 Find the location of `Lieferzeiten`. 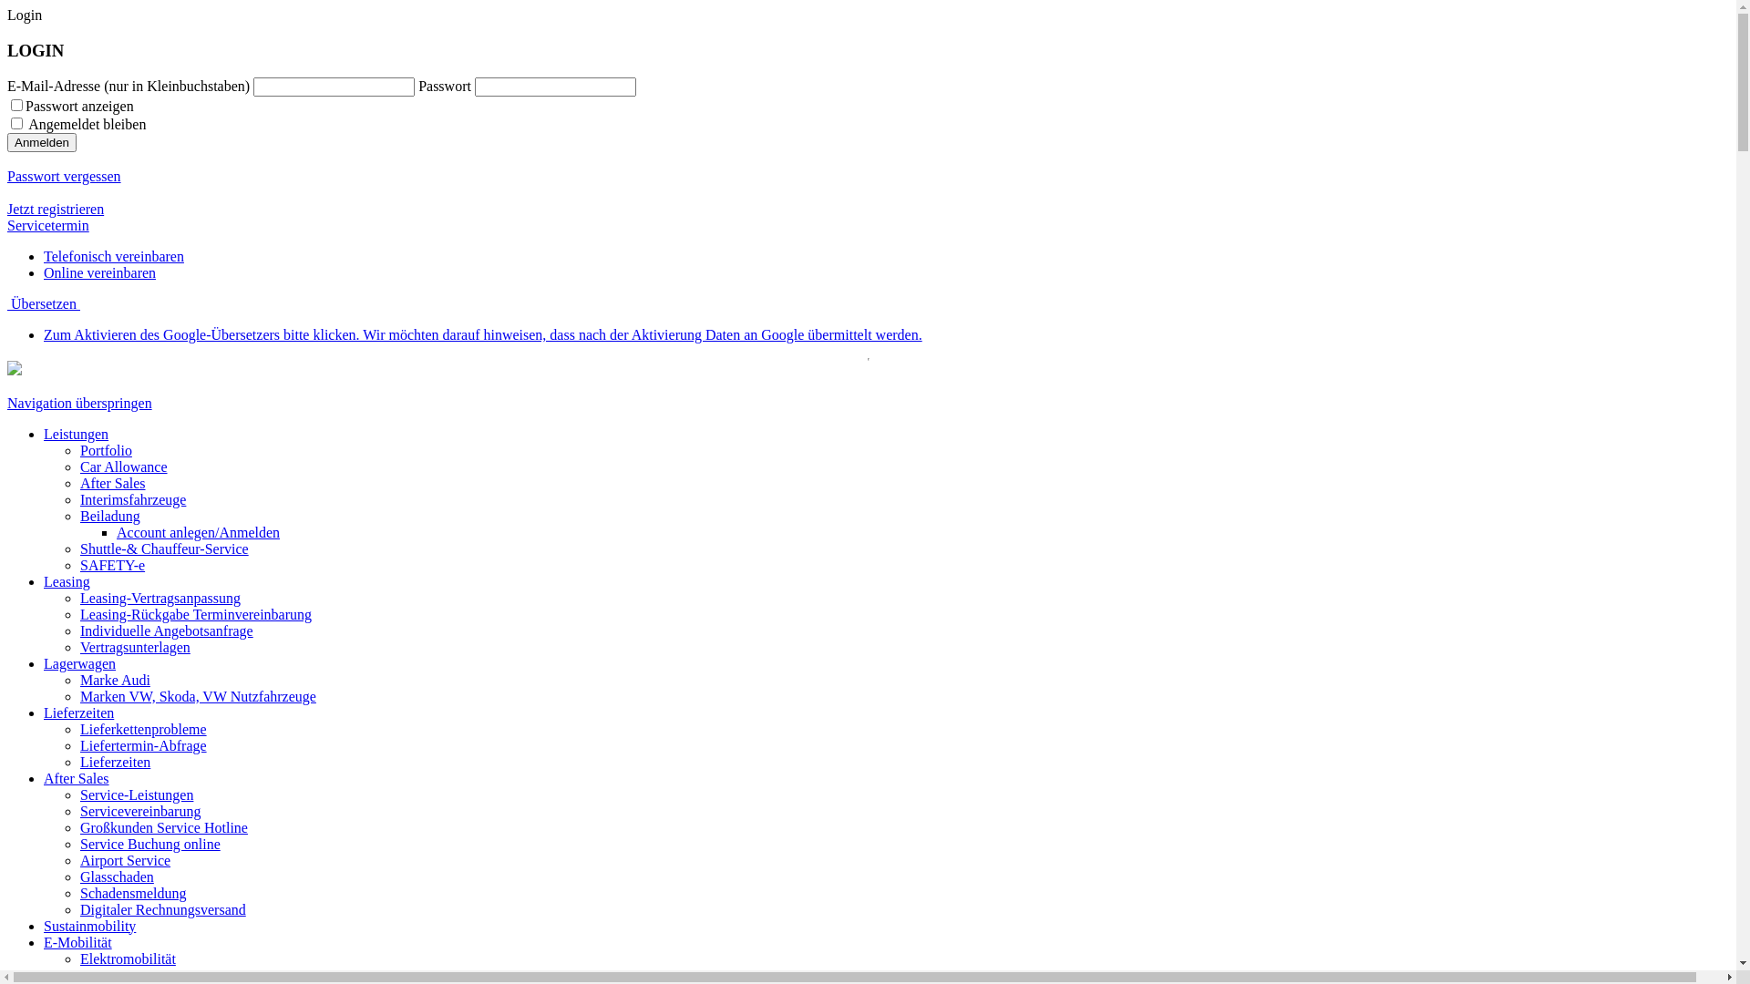

Lieferzeiten is located at coordinates (115, 762).